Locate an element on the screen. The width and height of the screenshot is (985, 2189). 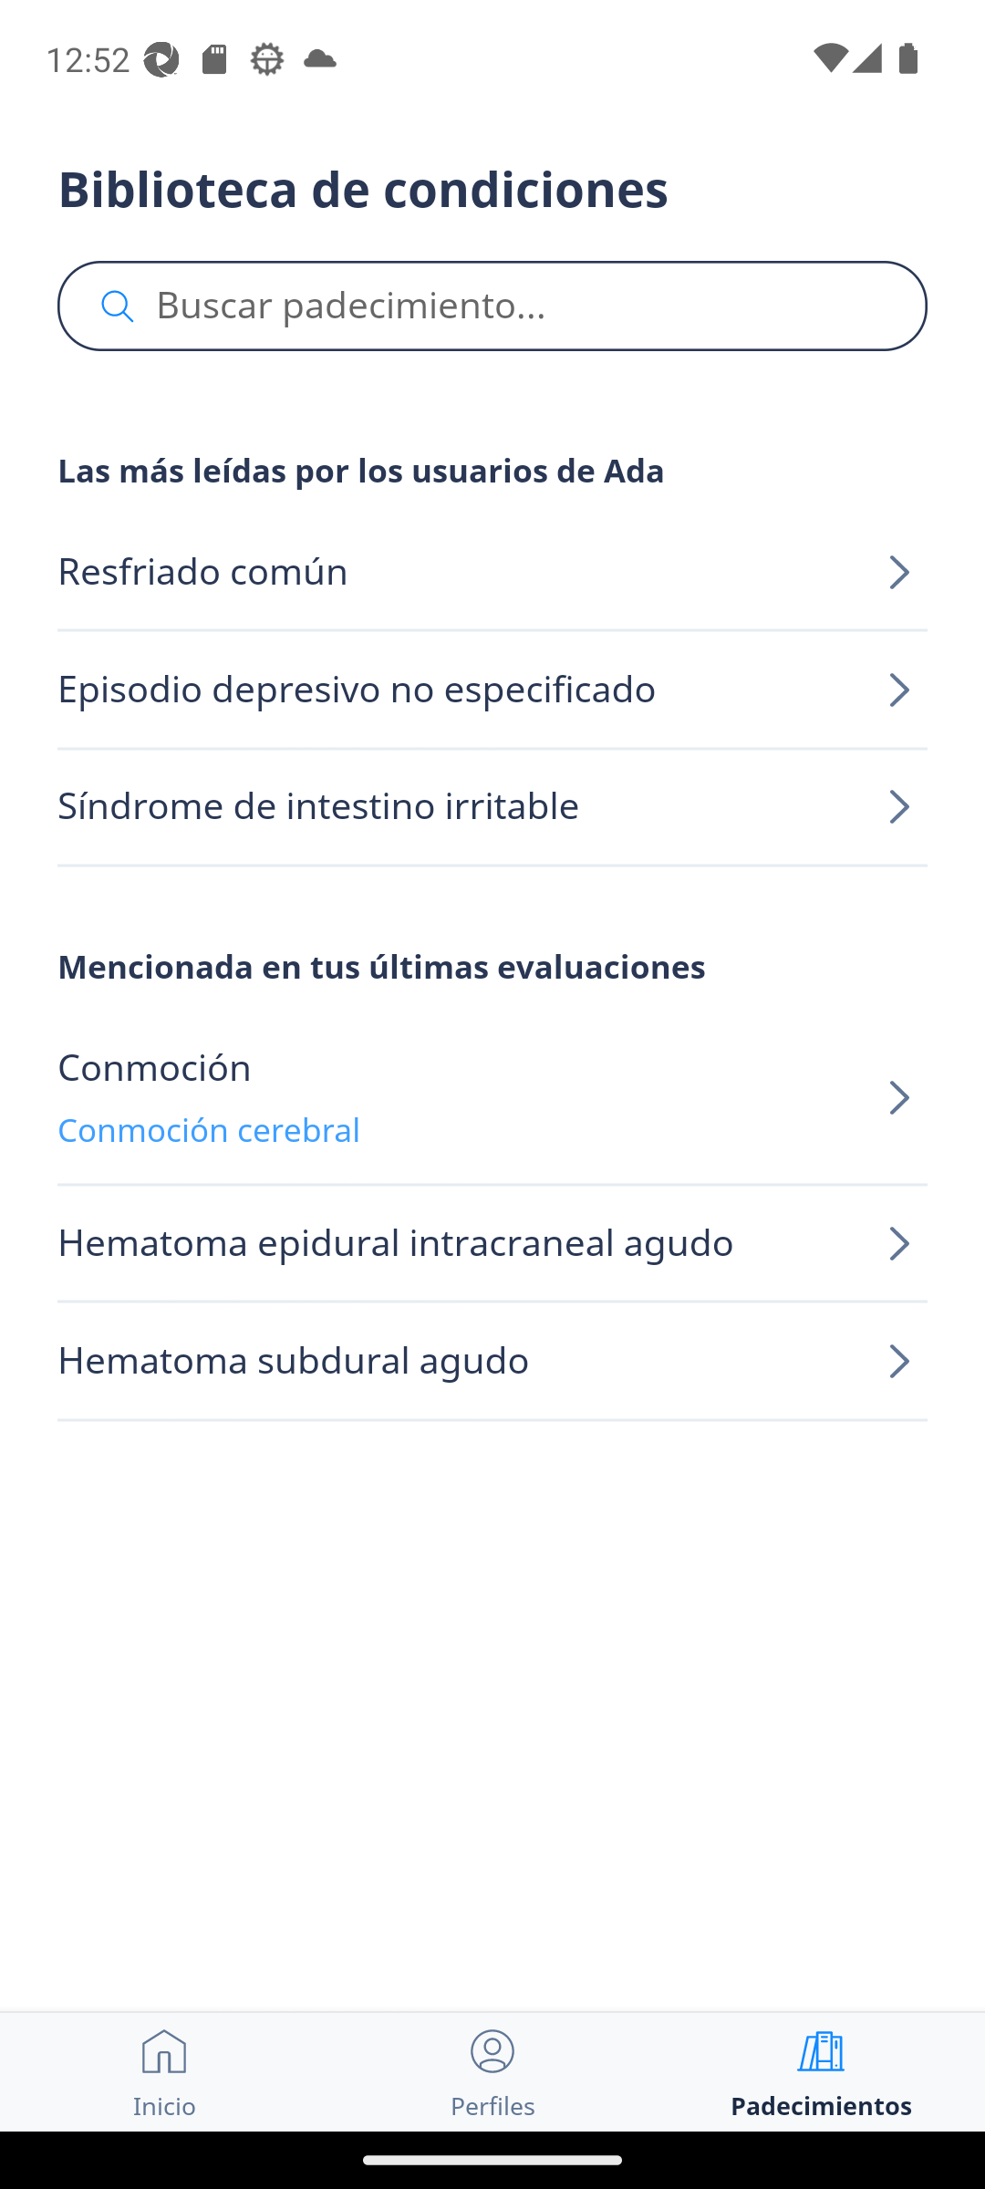
Síndrome de intestino irritable is located at coordinates (493, 807).